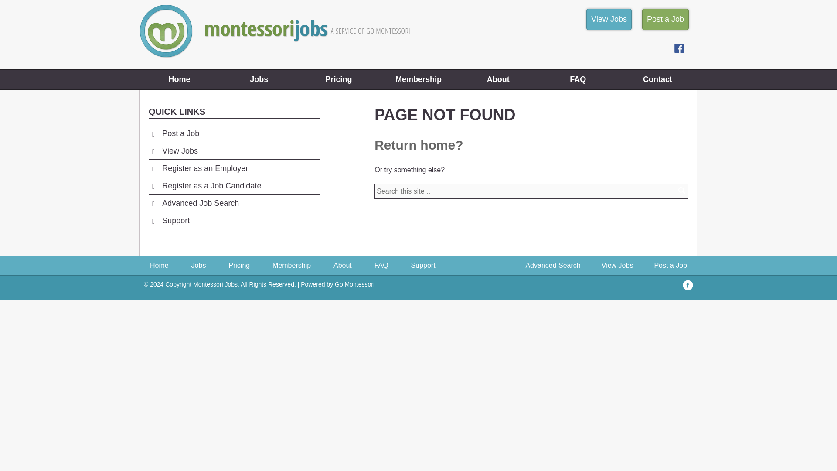  Describe the element at coordinates (180, 79) in the screenshot. I see `Home` at that location.